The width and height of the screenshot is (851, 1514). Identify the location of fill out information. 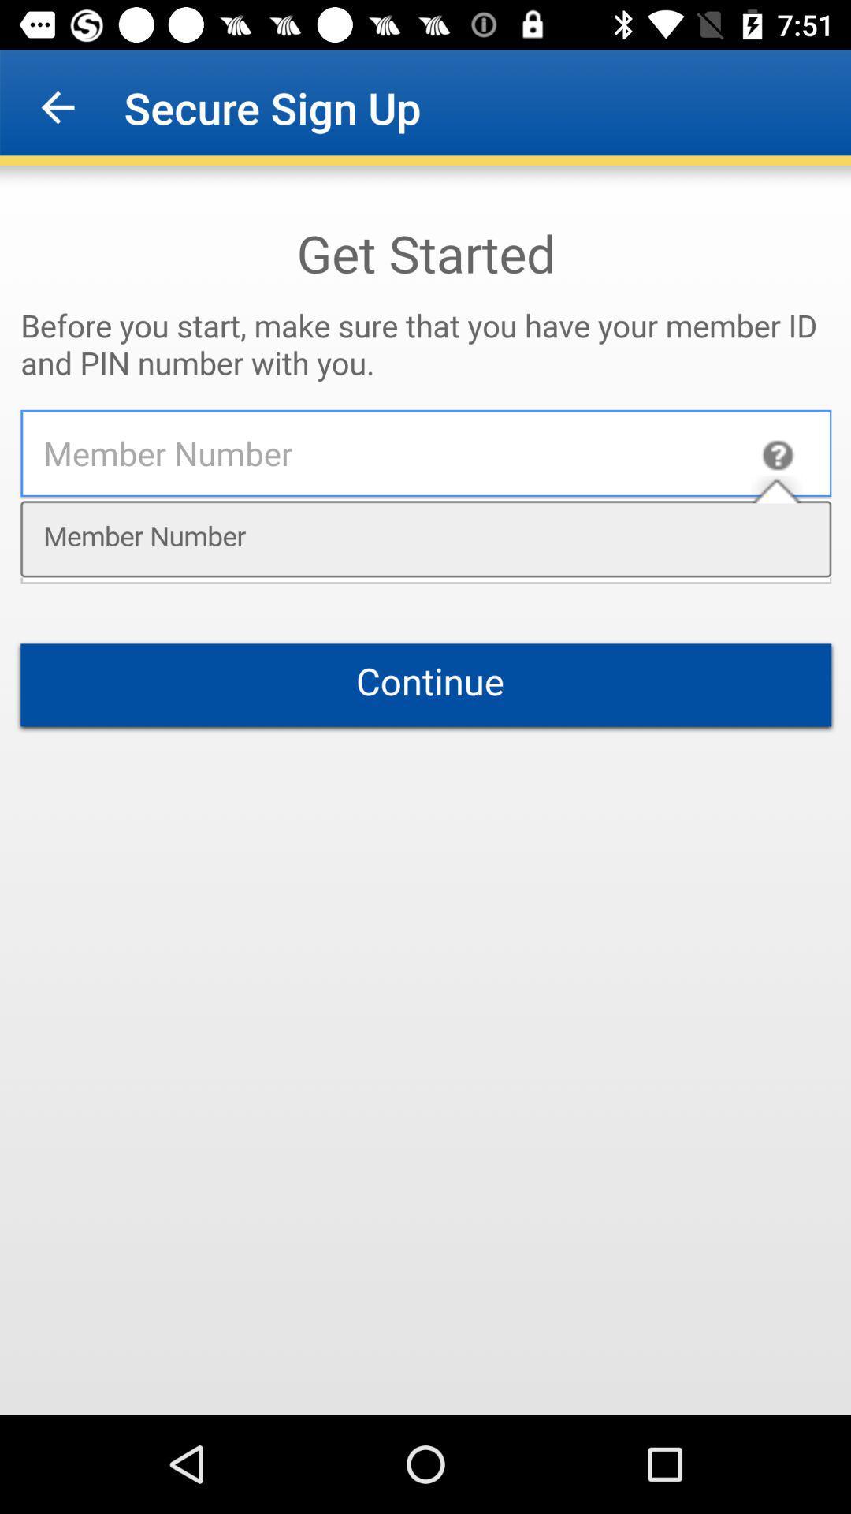
(425, 790).